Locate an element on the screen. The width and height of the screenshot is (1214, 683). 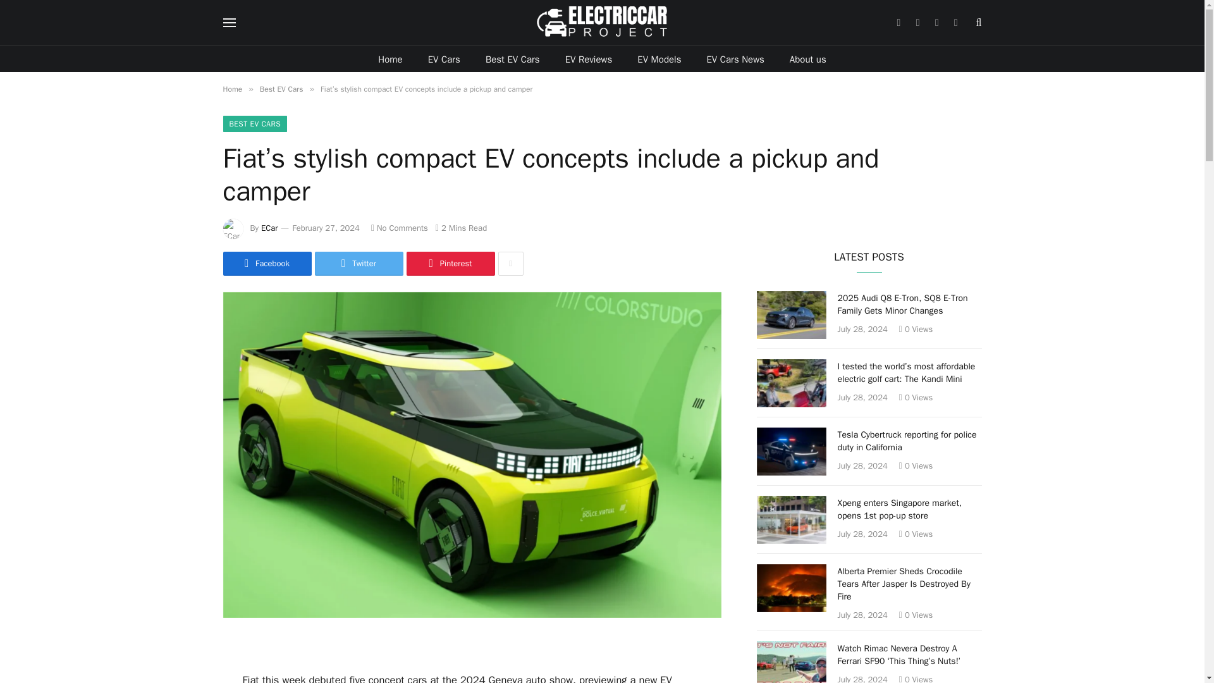
Share on Pinterest is located at coordinates (450, 264).